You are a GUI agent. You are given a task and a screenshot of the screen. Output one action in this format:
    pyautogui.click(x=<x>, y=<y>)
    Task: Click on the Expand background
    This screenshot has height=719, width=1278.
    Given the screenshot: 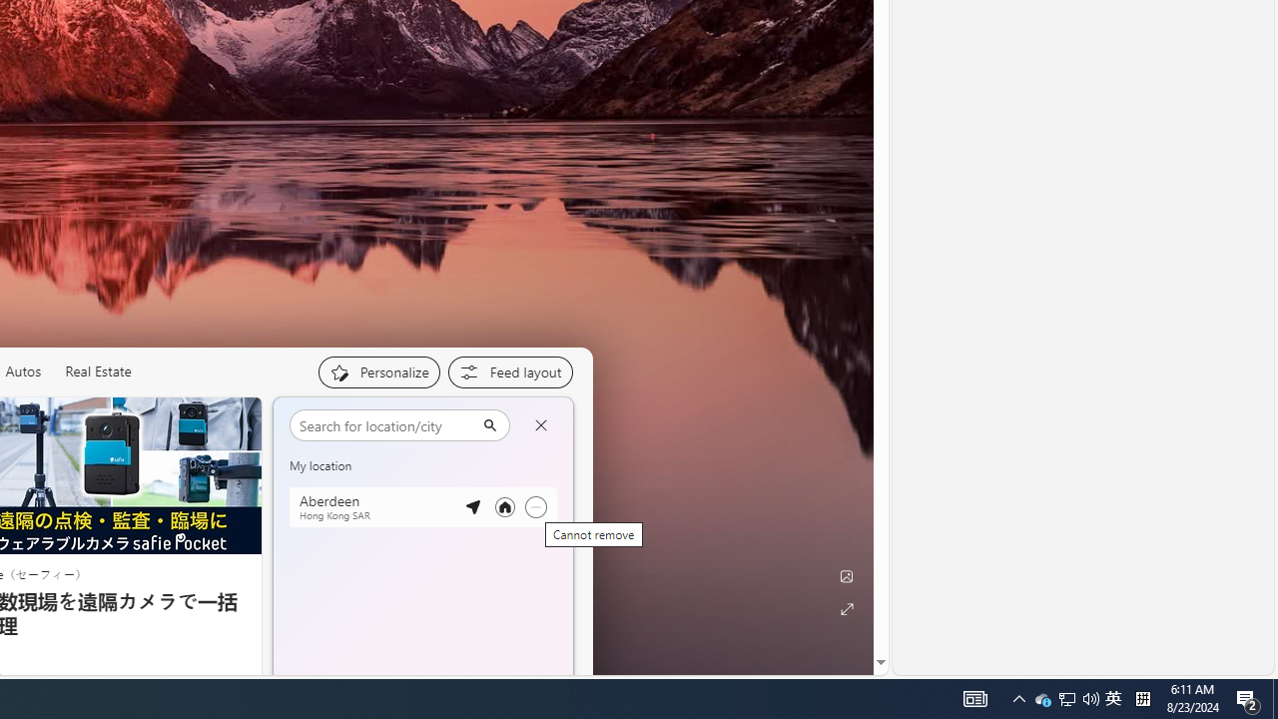 What is the action you would take?
    pyautogui.click(x=847, y=609)
    